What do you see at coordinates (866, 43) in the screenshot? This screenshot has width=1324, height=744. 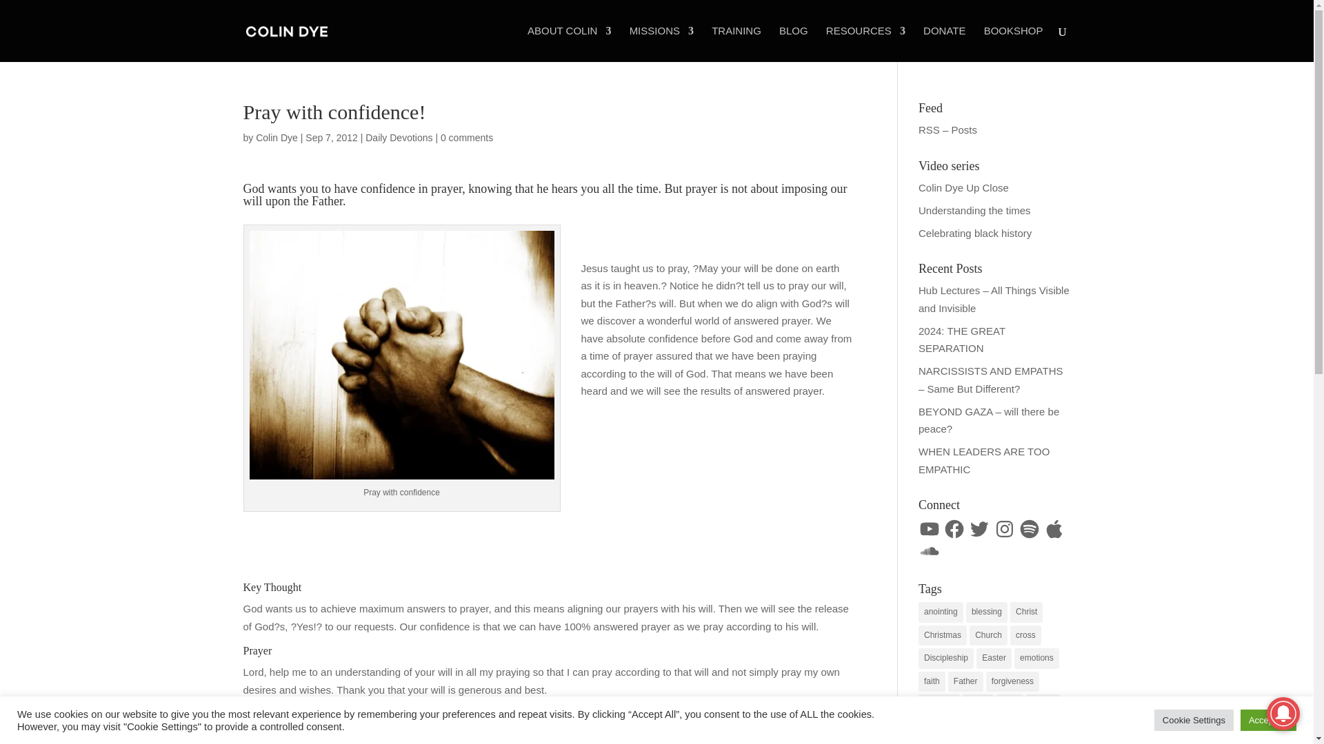 I see `RESOURCES` at bounding box center [866, 43].